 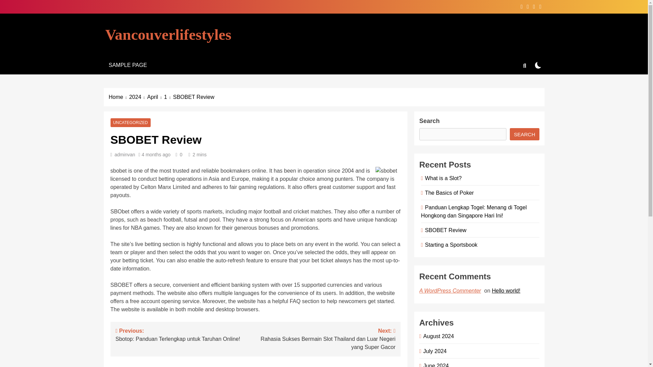 I want to click on 2024, so click(x=138, y=97).